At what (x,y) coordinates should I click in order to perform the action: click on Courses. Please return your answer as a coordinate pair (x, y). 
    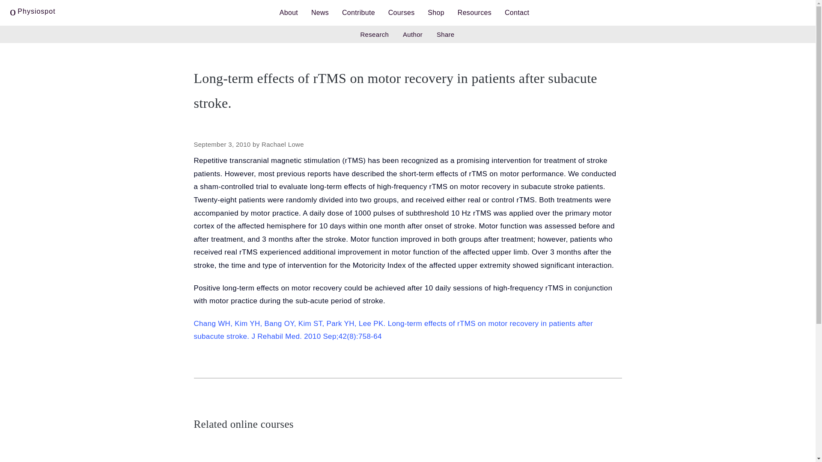
    Looking at the image, I should click on (402, 13).